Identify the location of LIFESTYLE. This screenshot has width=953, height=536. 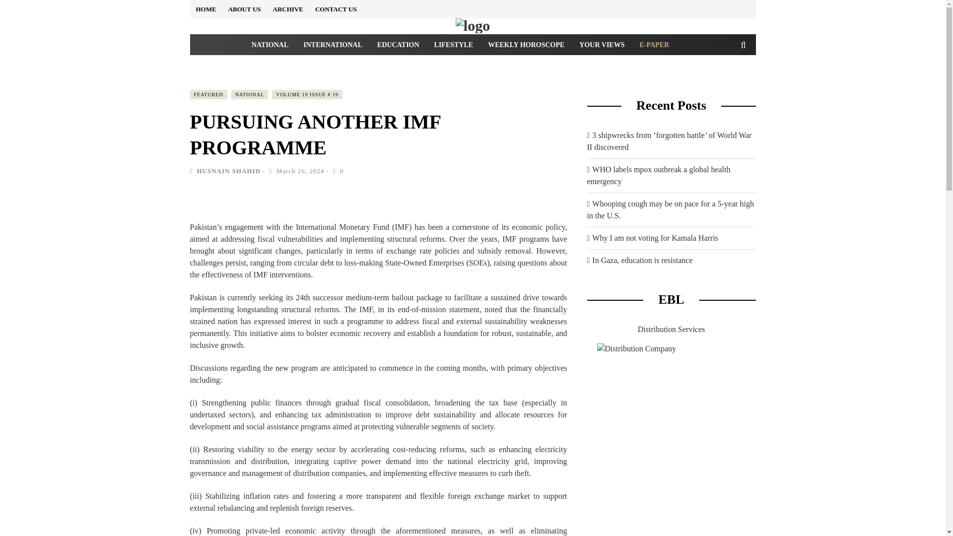
(454, 45).